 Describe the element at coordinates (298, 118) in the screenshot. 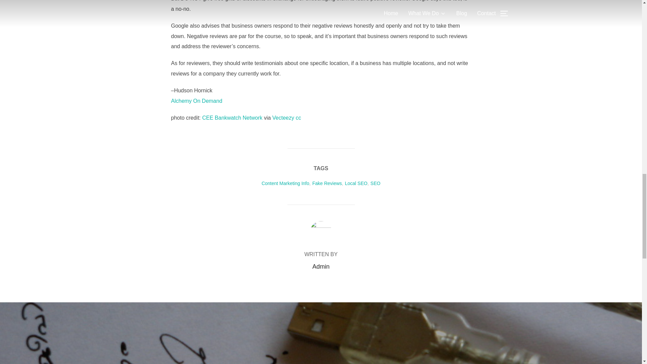

I see `cc` at that location.